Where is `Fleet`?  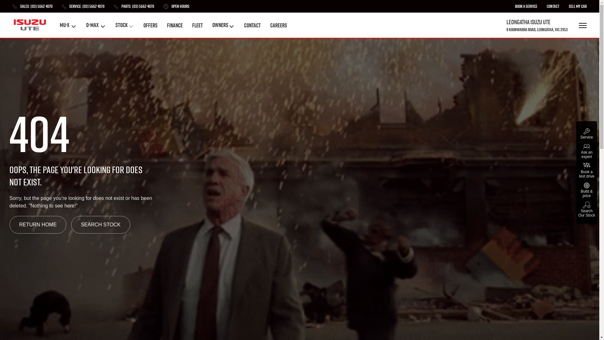
Fleet is located at coordinates (198, 25).